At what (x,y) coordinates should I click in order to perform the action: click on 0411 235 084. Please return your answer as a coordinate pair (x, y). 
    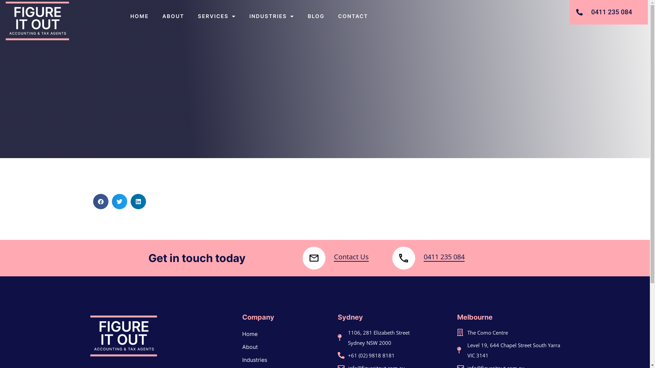
    Looking at the image, I should click on (609, 12).